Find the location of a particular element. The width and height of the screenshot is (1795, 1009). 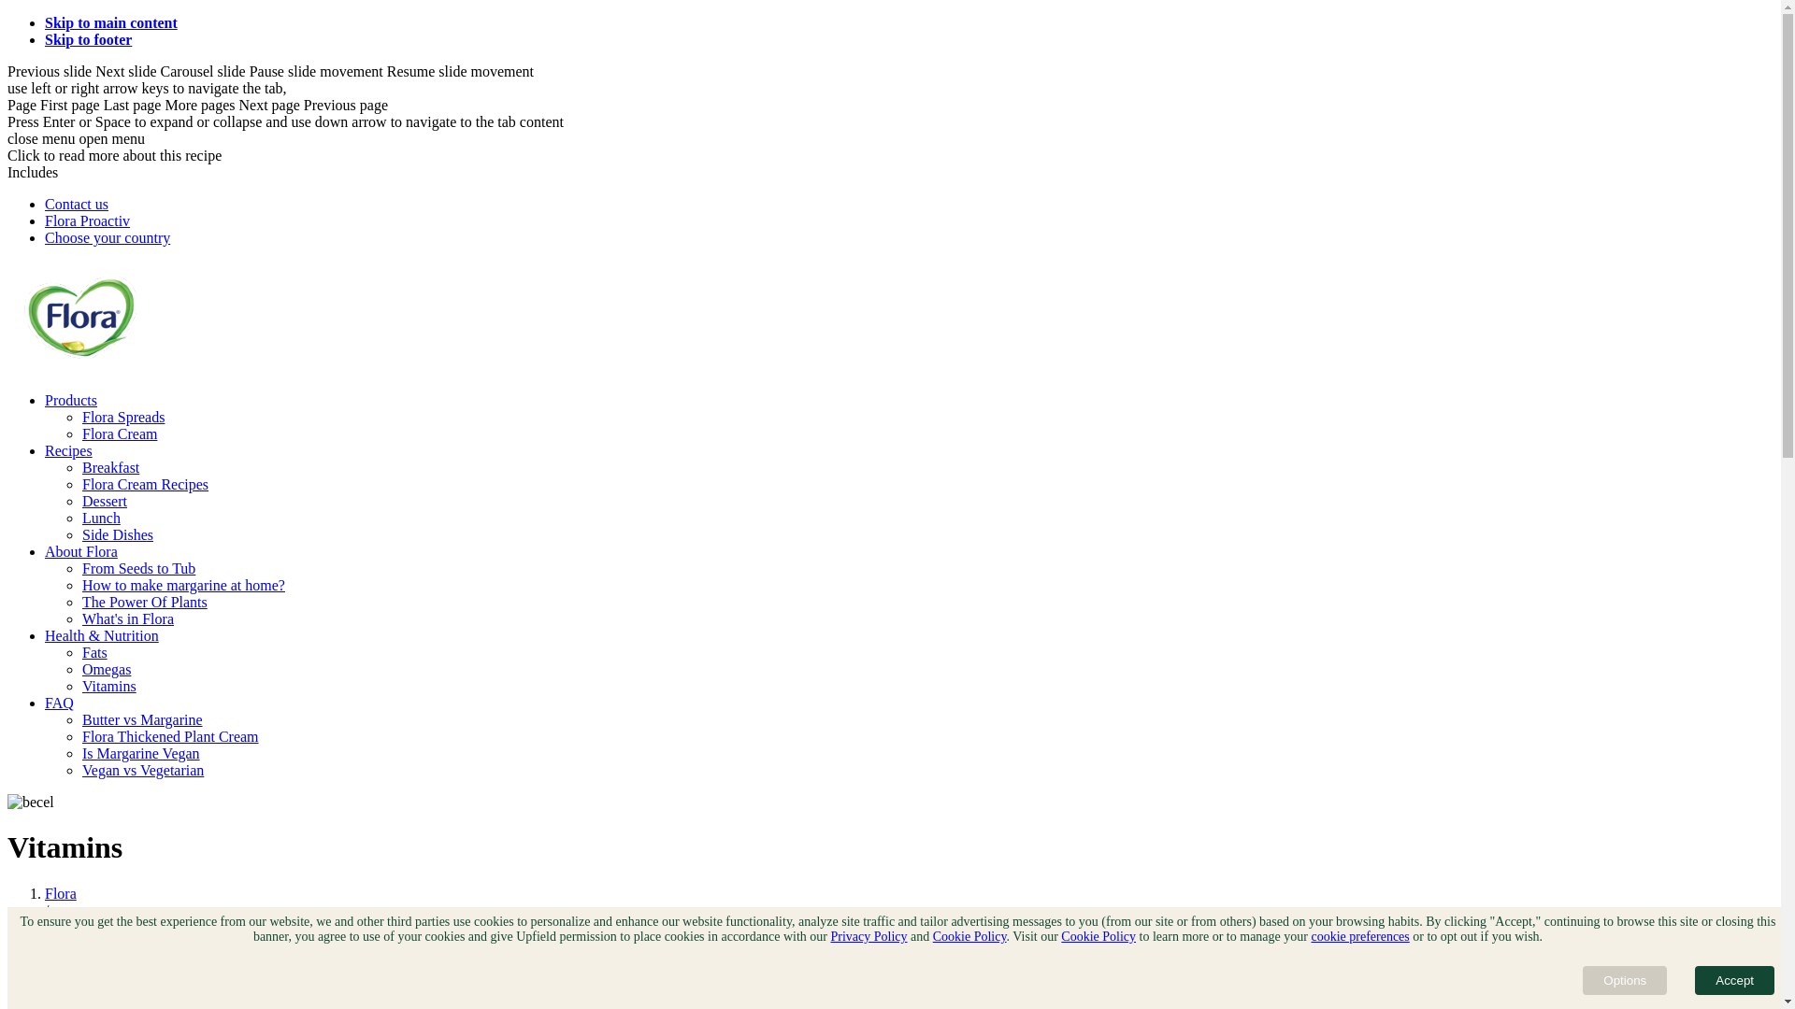

From Seeds to Tub is located at coordinates (138, 568).